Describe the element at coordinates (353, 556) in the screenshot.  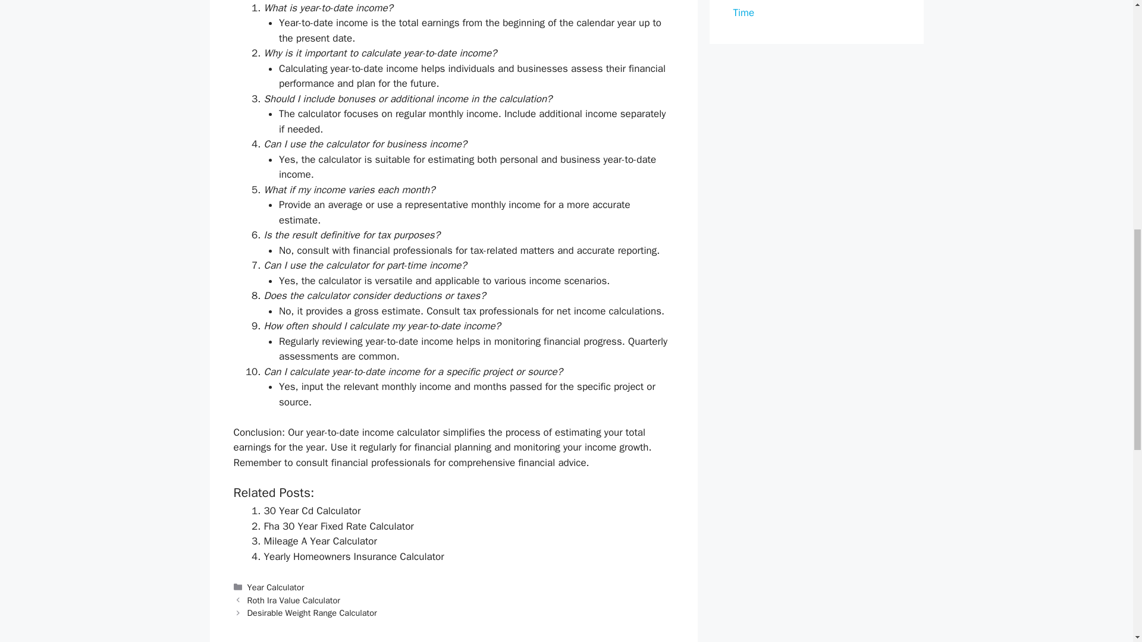
I see `Yearly Homeowners Insurance Calculator` at that location.